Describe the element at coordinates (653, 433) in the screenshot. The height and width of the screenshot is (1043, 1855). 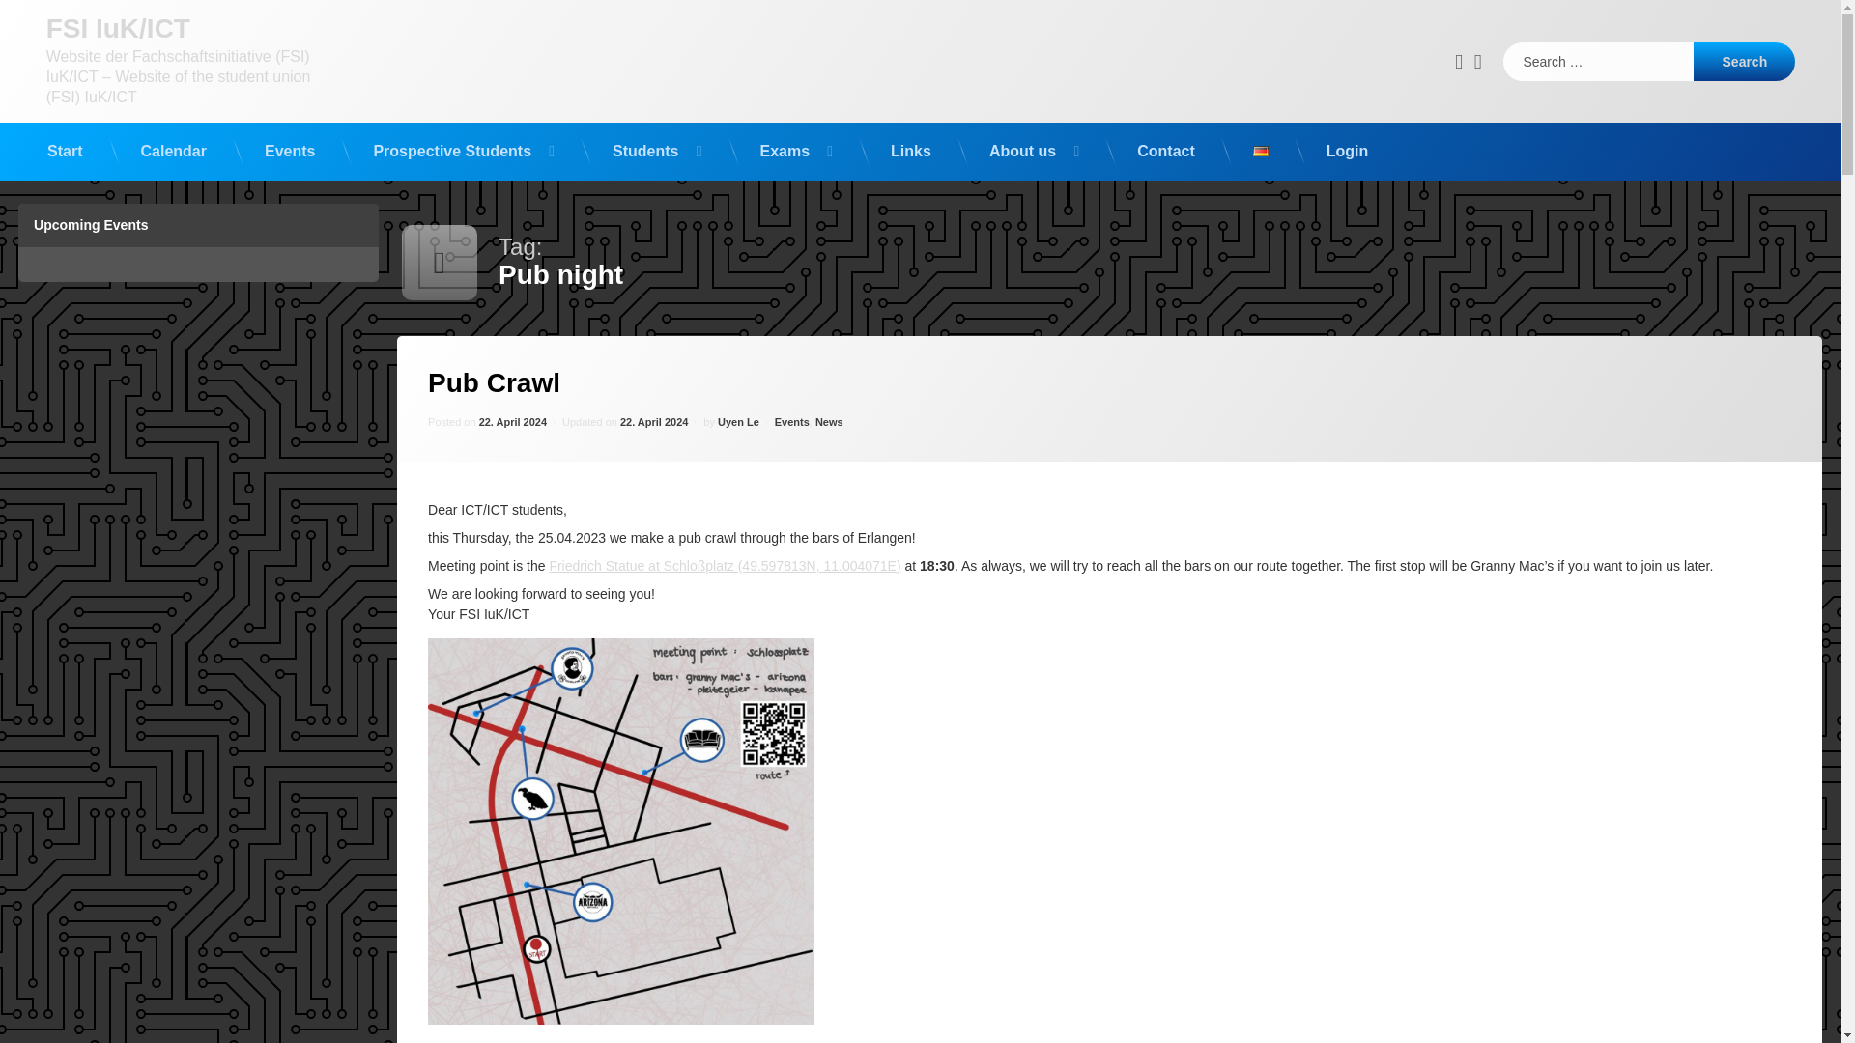
I see `22. April 2024` at that location.